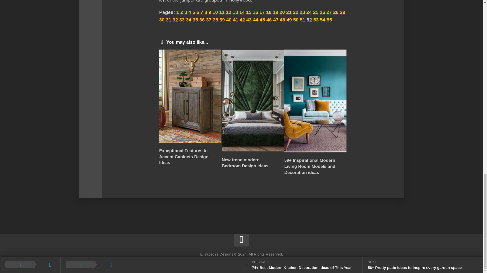  Describe the element at coordinates (323, 12) in the screenshot. I see `26` at that location.